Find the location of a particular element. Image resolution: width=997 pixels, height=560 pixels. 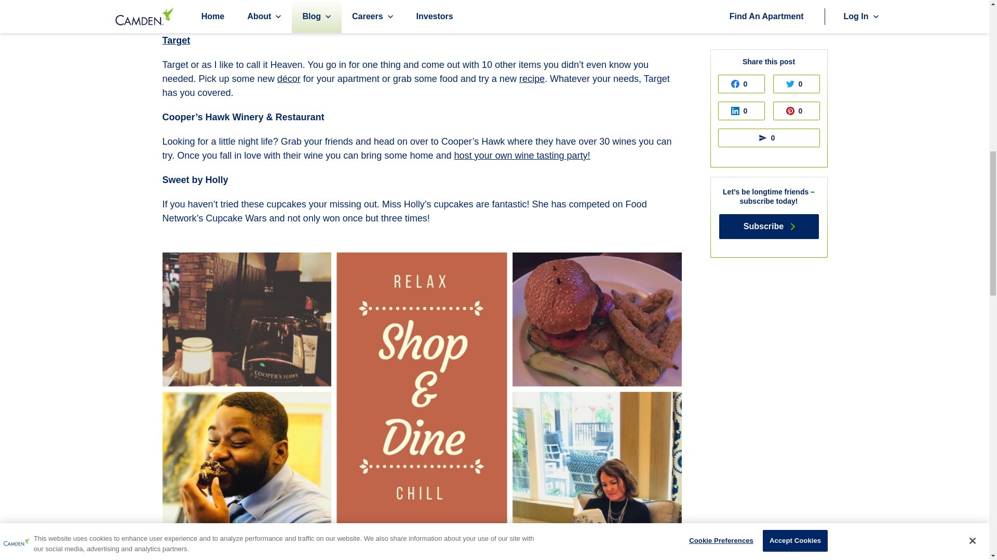

recipe is located at coordinates (532, 79).